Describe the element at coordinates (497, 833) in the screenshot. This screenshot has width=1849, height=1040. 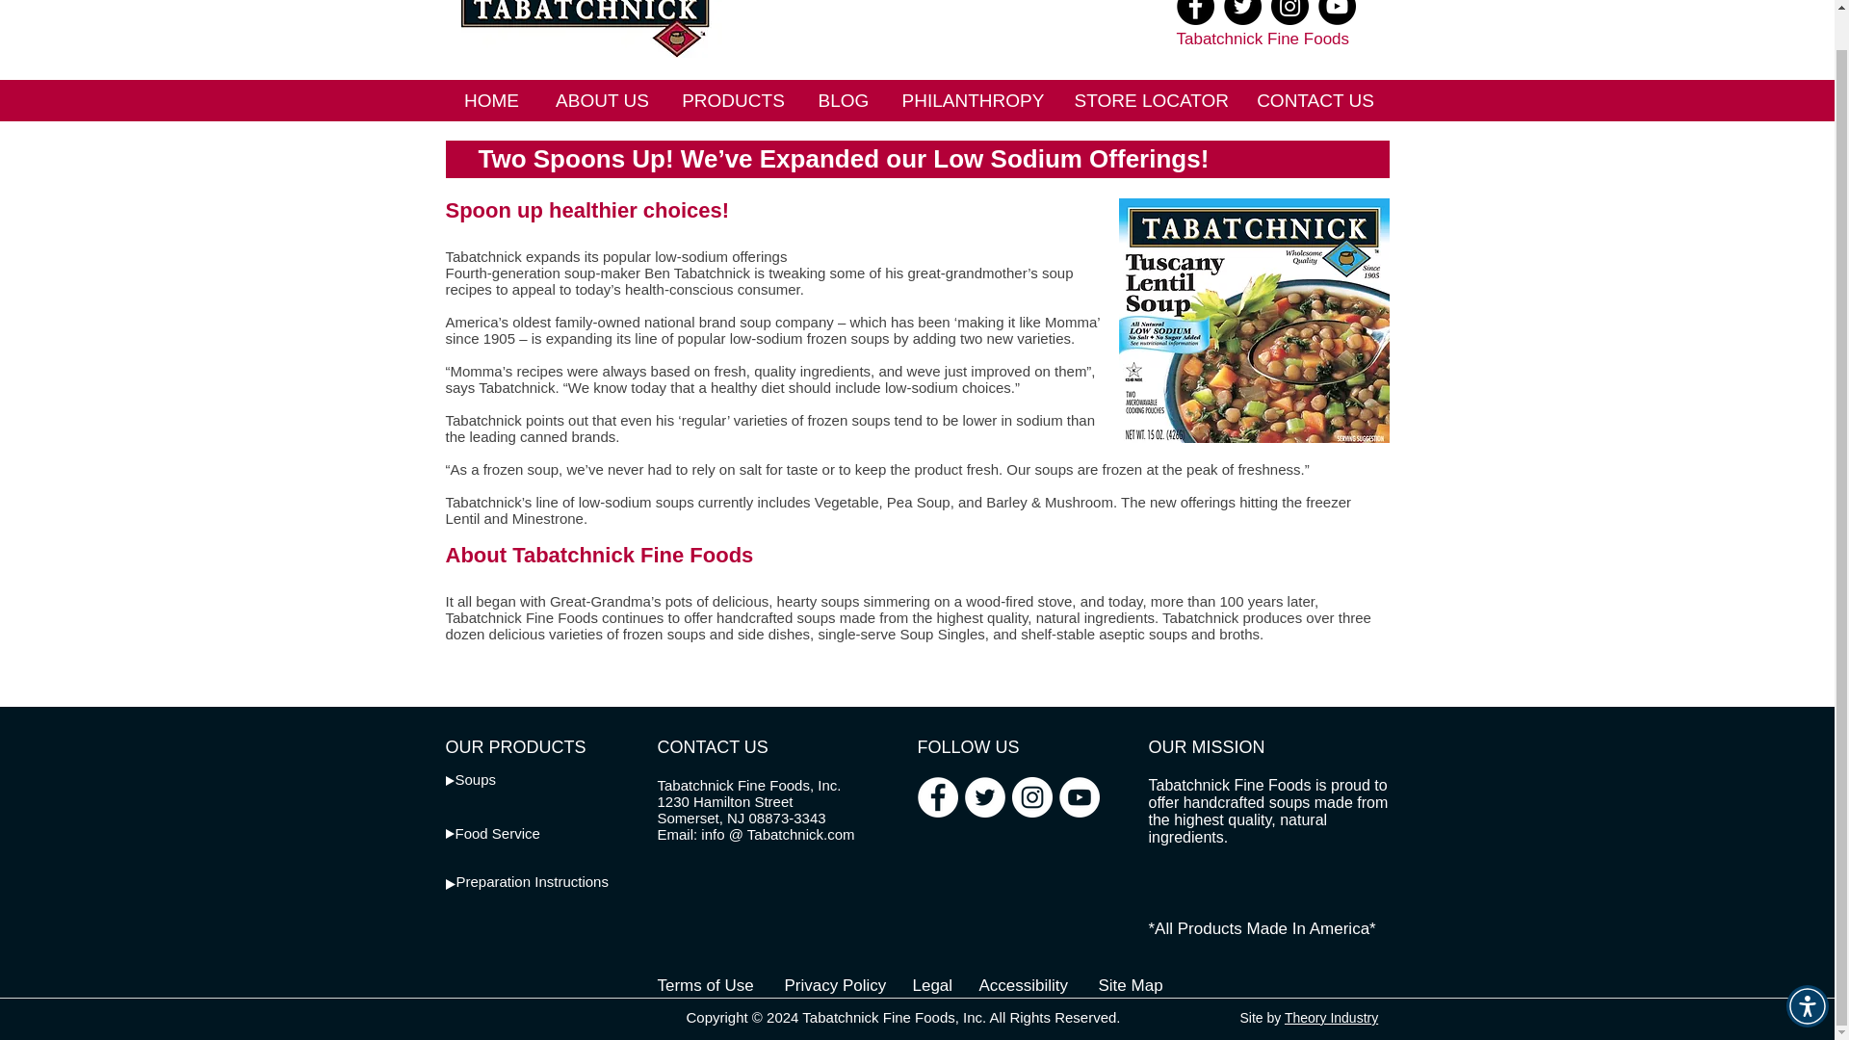
I see `Food Service` at that location.